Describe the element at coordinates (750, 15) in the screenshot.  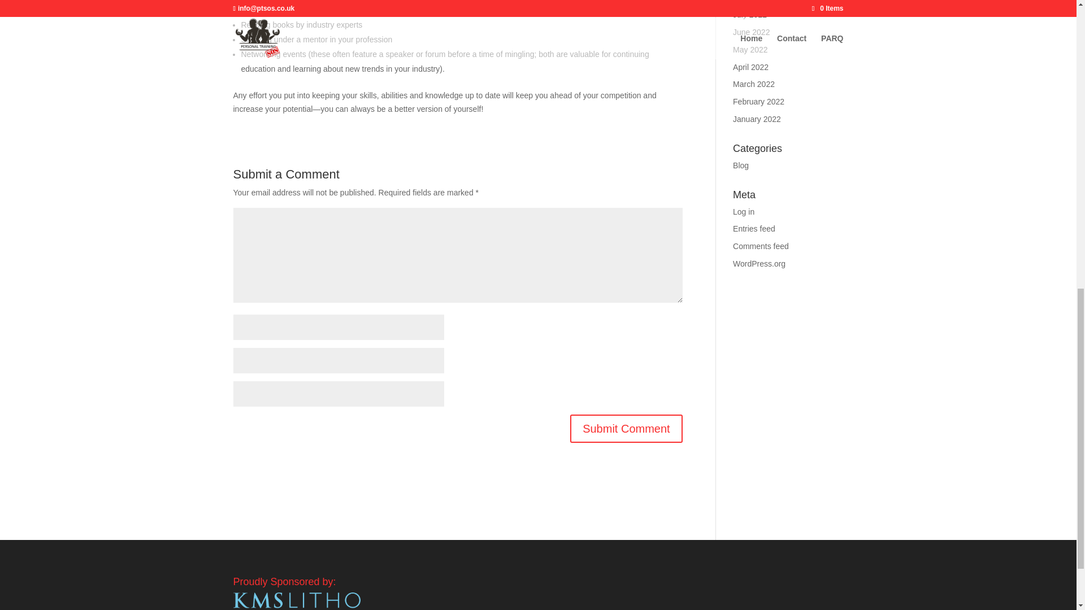
I see `July 2022` at that location.